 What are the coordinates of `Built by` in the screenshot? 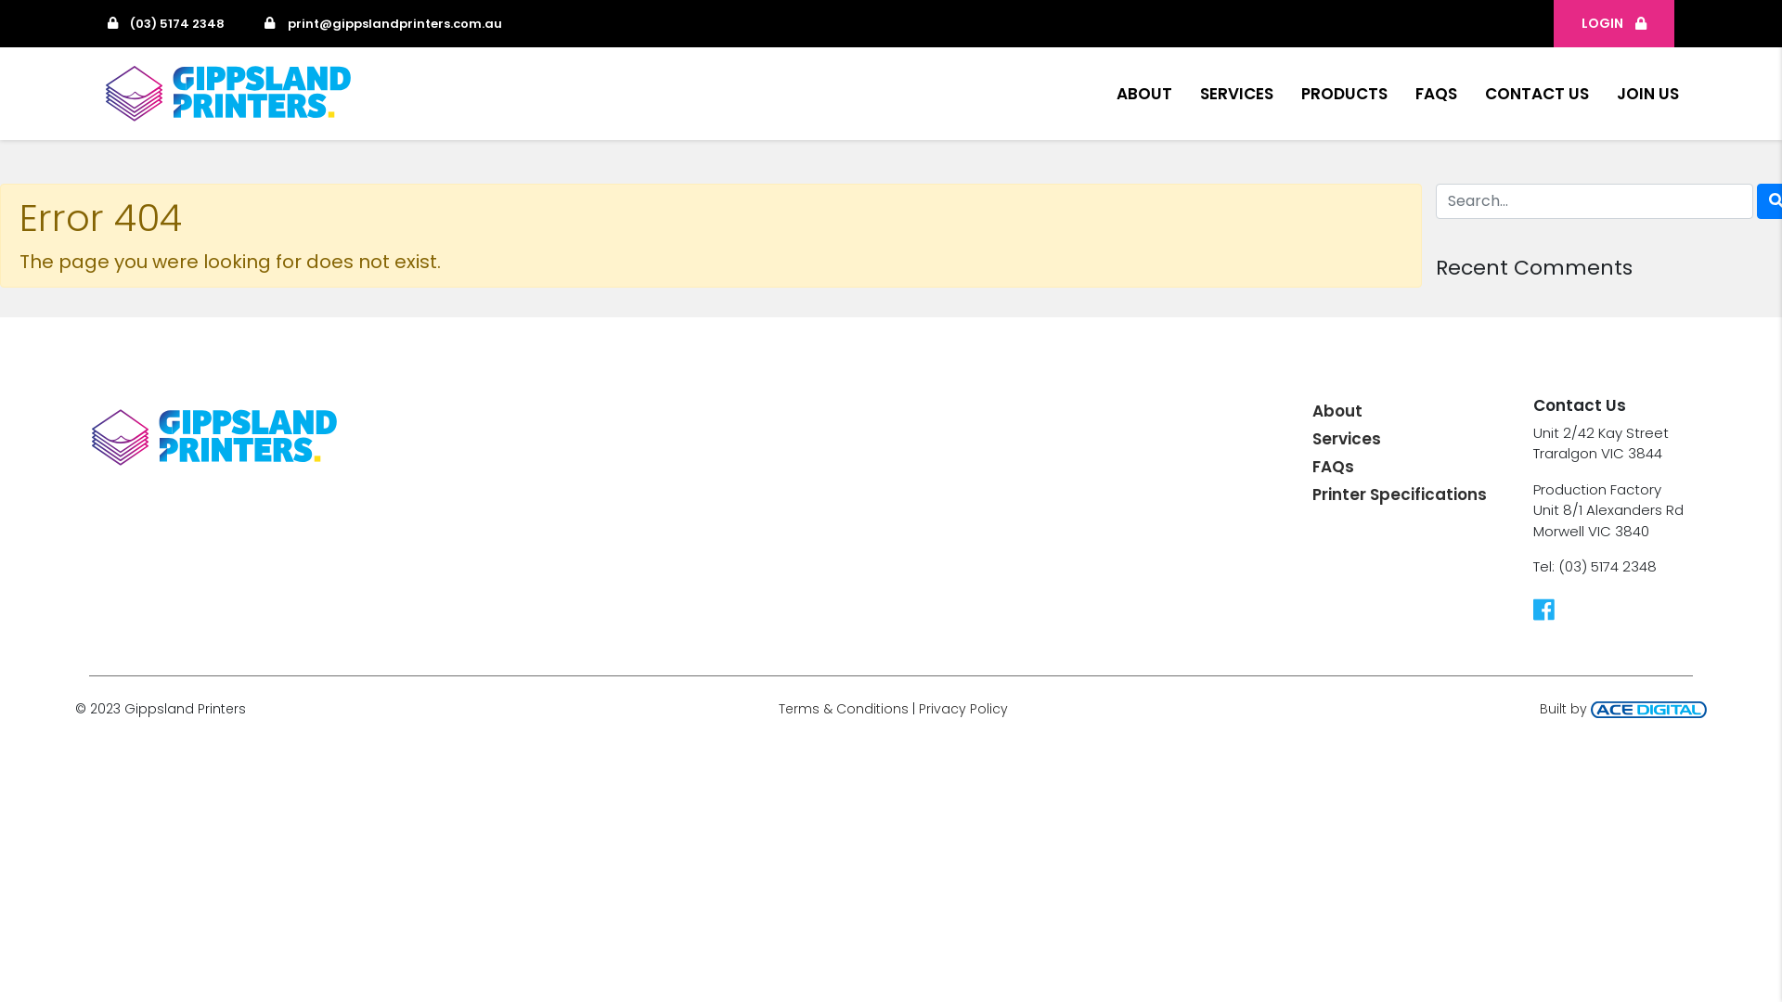 It's located at (1623, 709).